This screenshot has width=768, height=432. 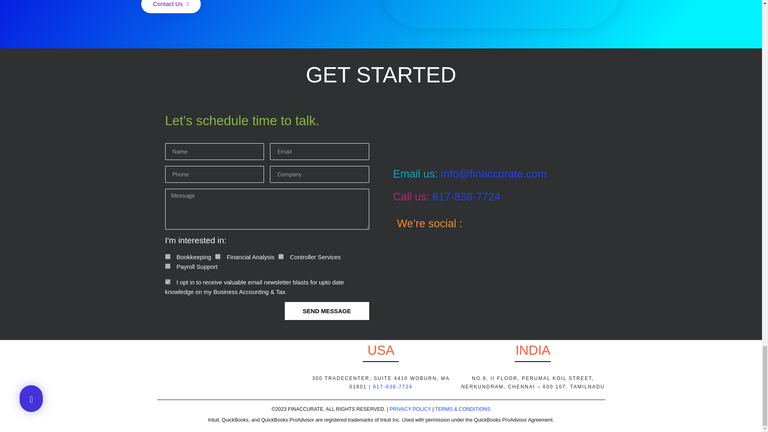 What do you see at coordinates (516, 224) in the screenshot?
I see `LinkedIn-Icon` at bounding box center [516, 224].